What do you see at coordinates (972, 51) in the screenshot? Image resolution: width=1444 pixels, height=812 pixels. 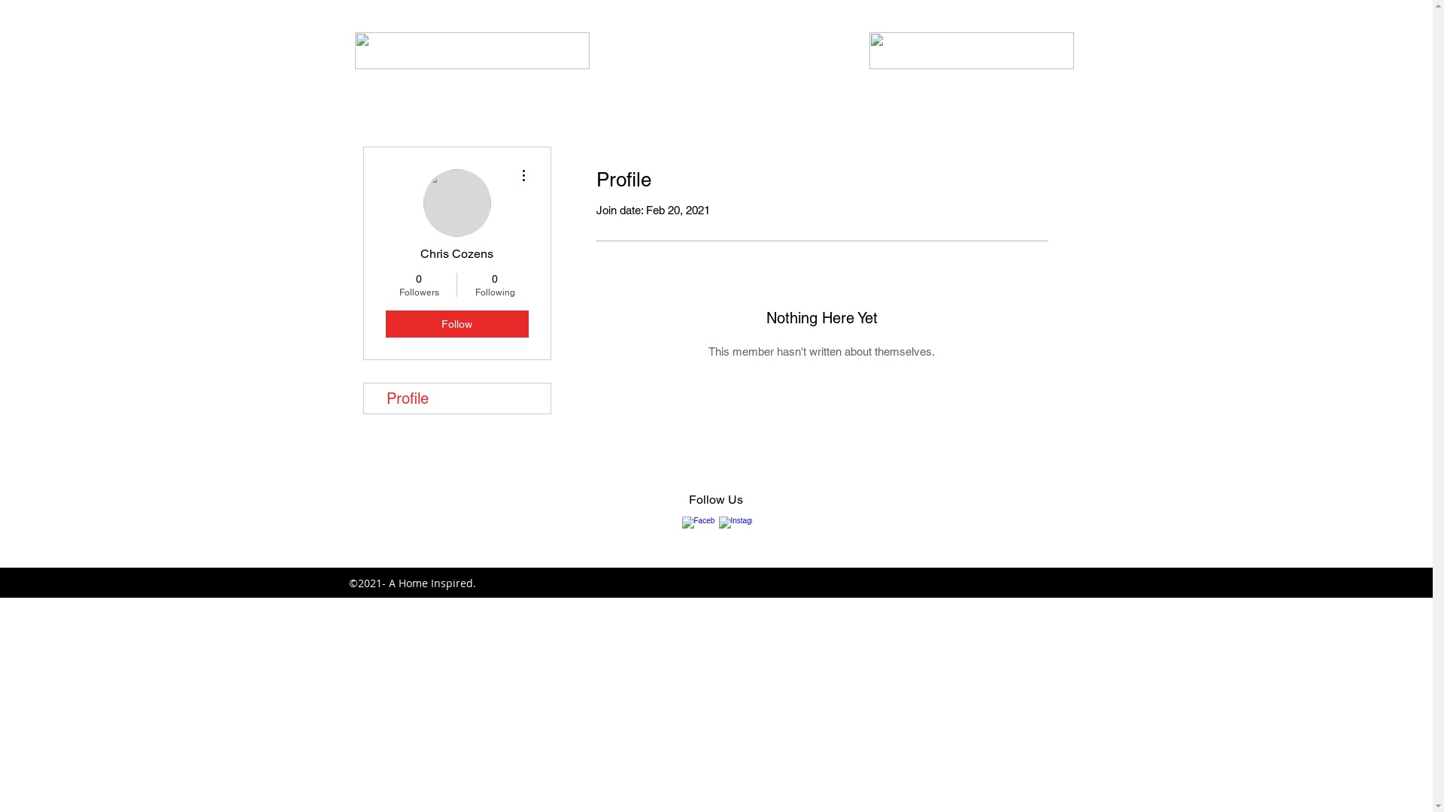 I see `ahi.jpg` at bounding box center [972, 51].